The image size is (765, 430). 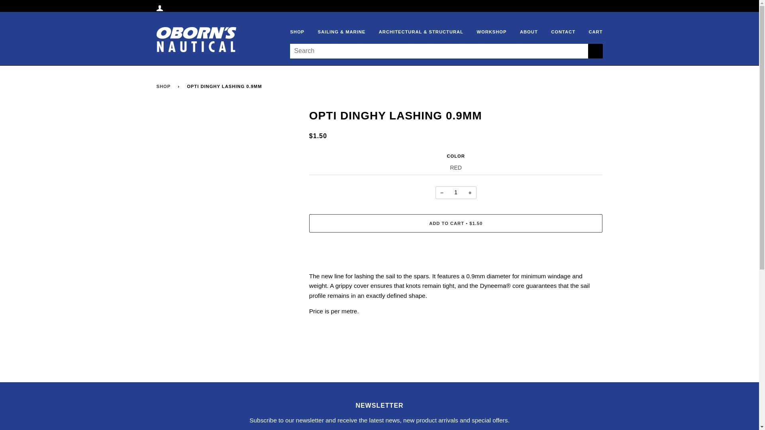 What do you see at coordinates (557, 32) in the screenshot?
I see `CONTACT` at bounding box center [557, 32].